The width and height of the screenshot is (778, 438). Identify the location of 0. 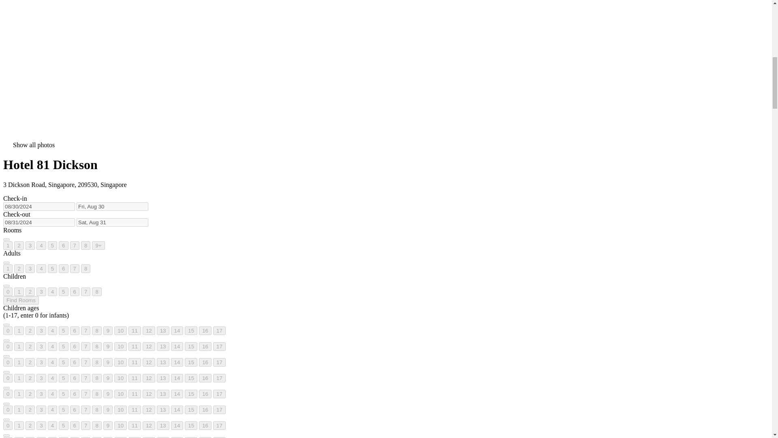
(7, 292).